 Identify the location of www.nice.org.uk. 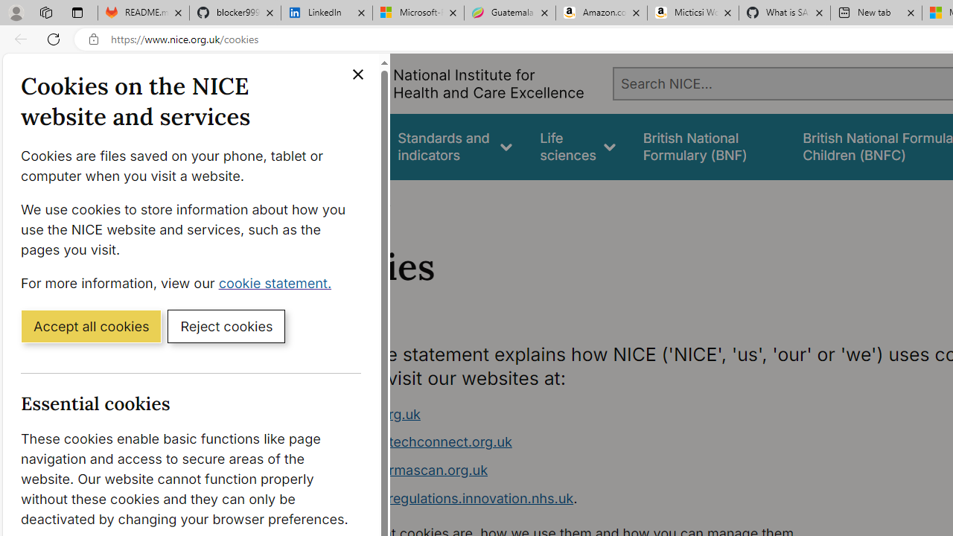
(593, 414).